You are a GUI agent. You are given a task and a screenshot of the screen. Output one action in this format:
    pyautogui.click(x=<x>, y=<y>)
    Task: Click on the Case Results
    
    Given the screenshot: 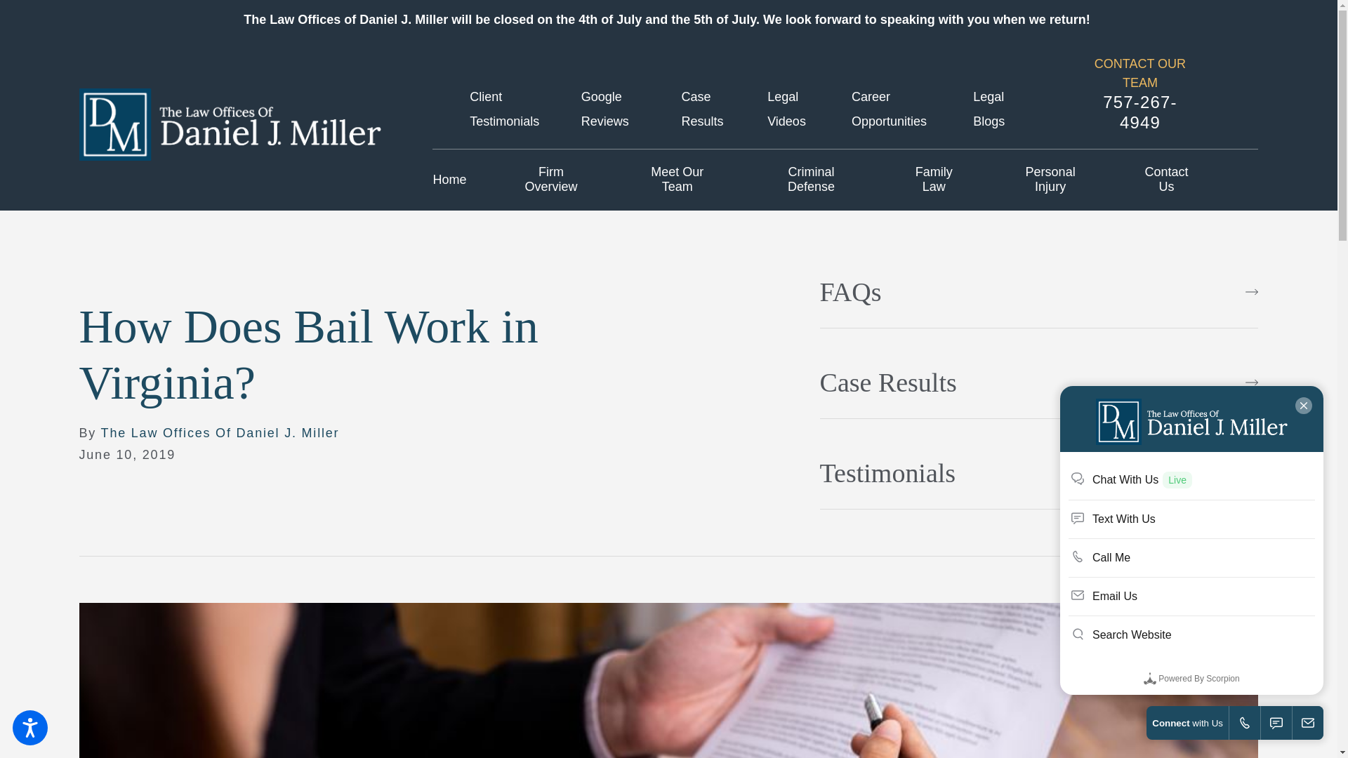 What is the action you would take?
    pyautogui.click(x=703, y=109)
    